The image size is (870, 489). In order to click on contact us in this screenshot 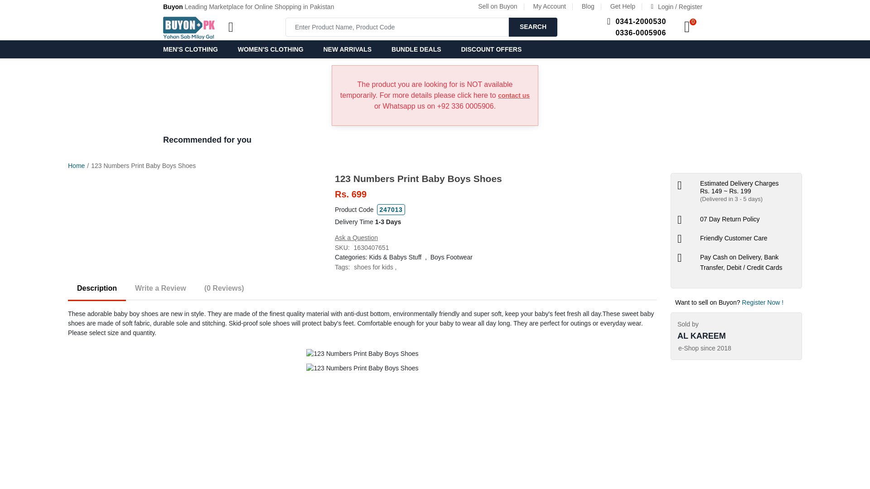, I will do `click(514, 96)`.